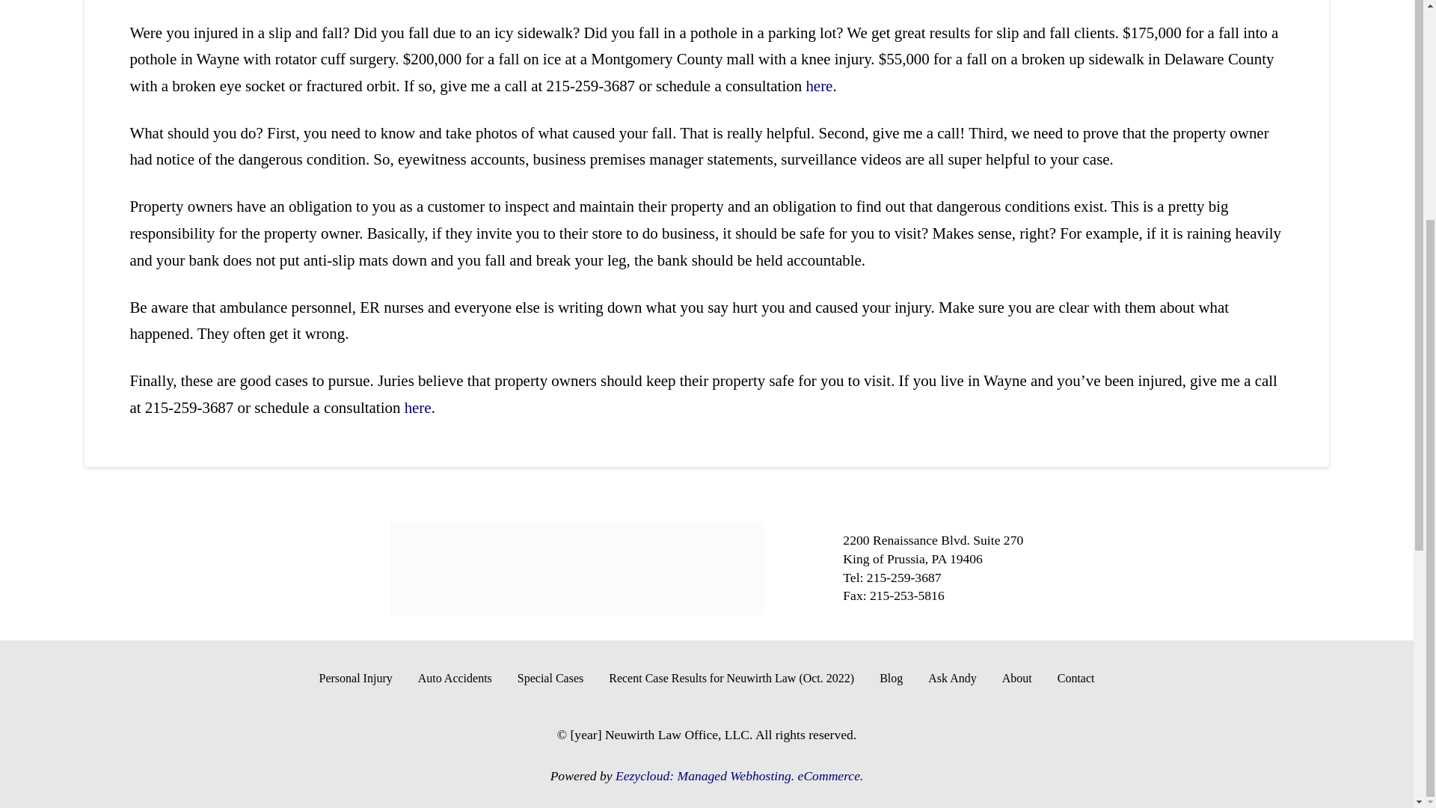 This screenshot has width=1436, height=808. I want to click on Personal Injury, so click(356, 679).